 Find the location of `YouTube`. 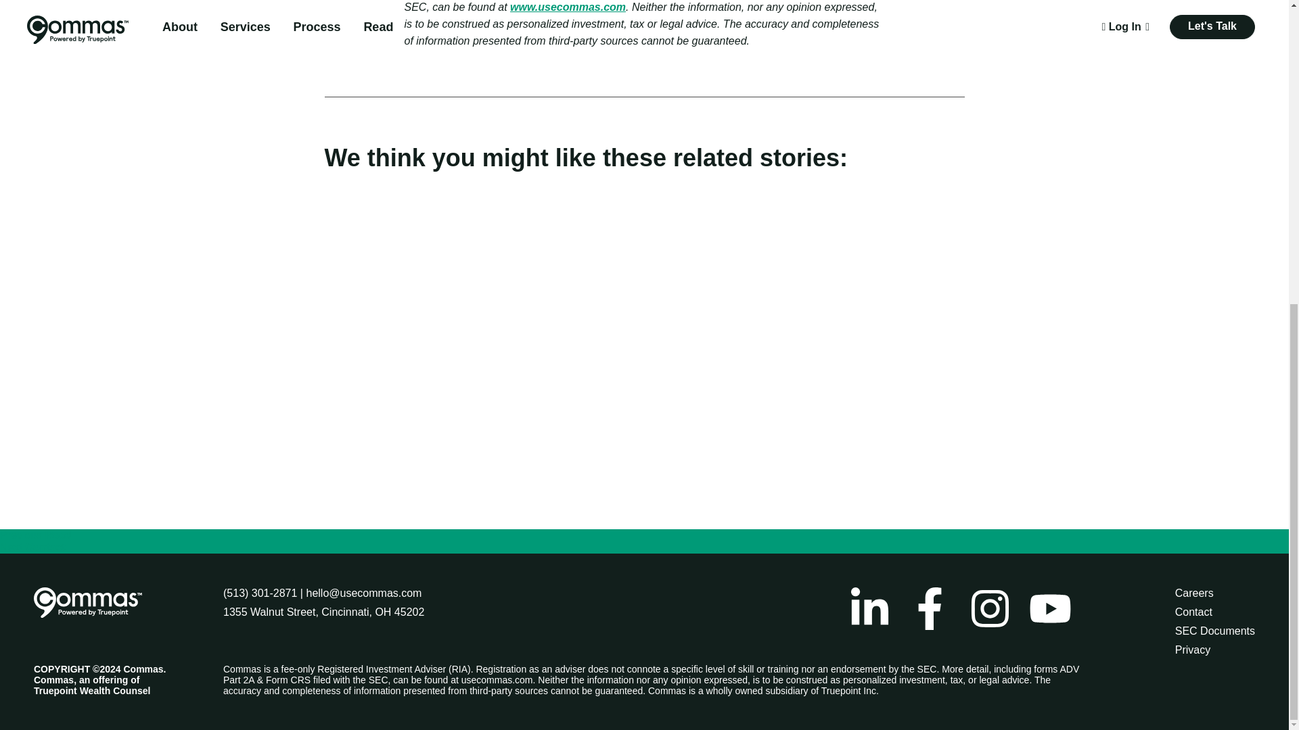

YouTube is located at coordinates (1050, 608).